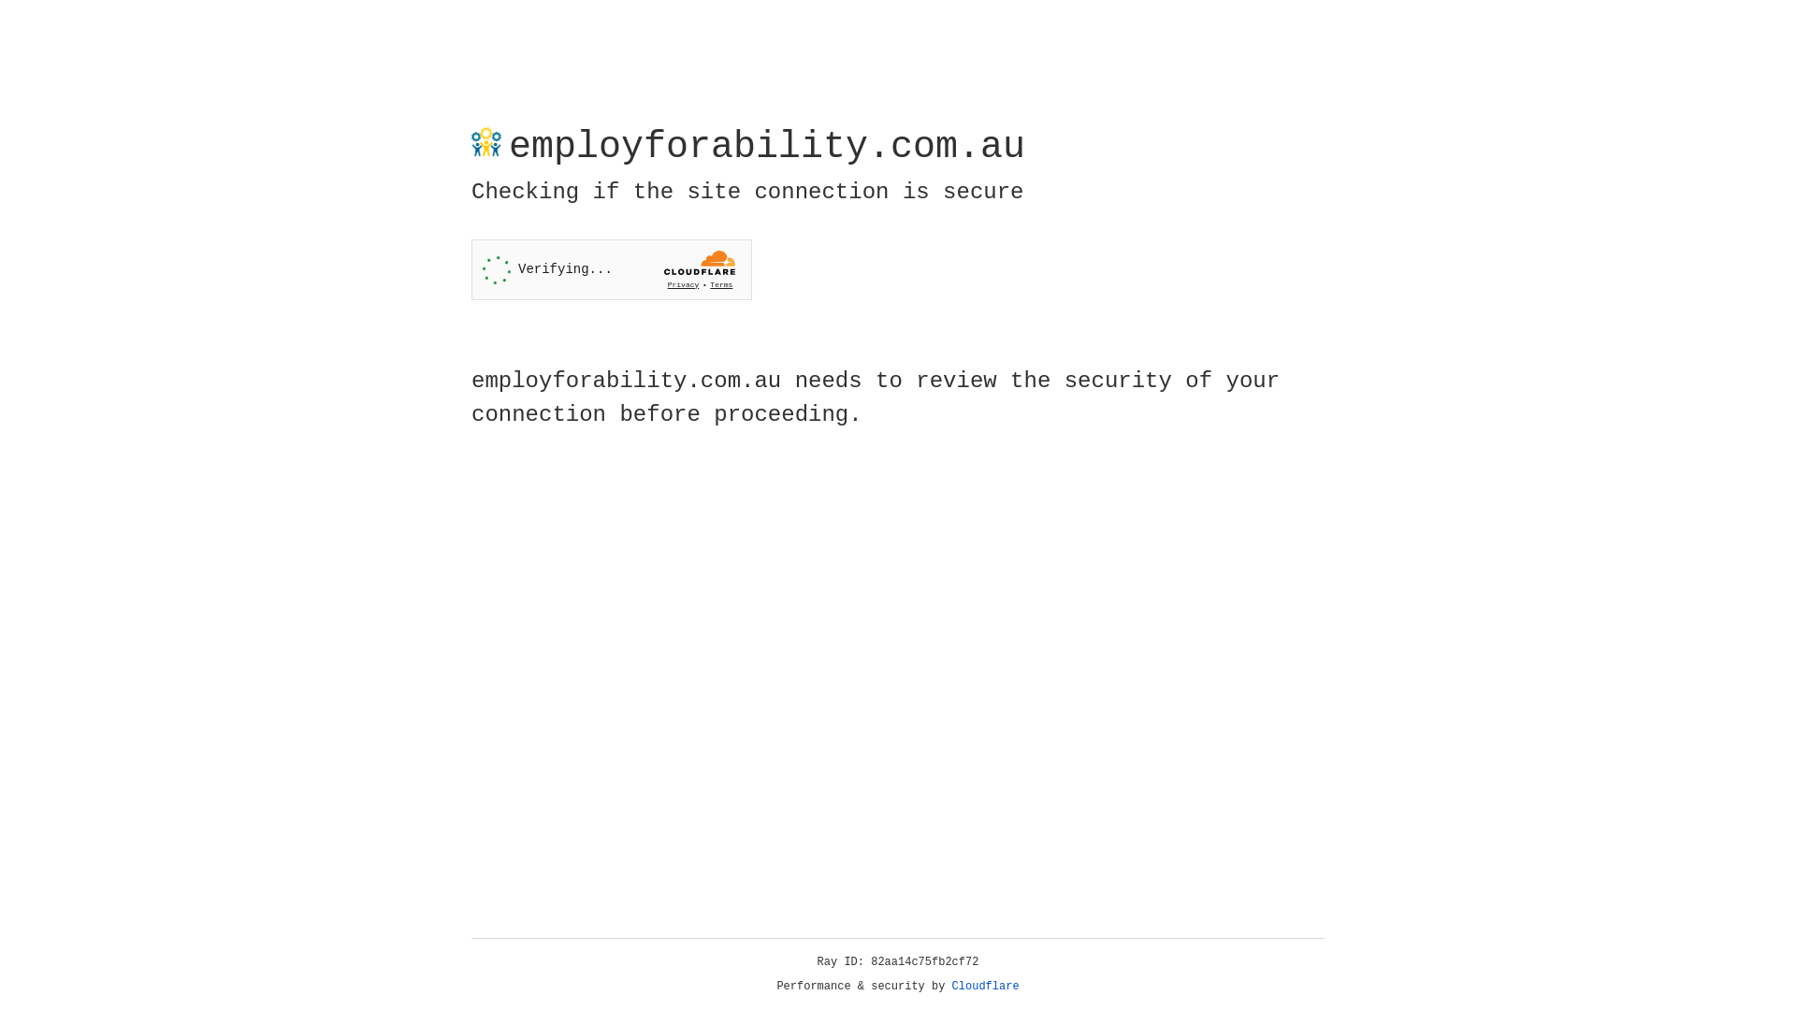 Image resolution: width=1796 pixels, height=1010 pixels. What do you see at coordinates (612, 269) in the screenshot?
I see `Widget containing a Cloudflare security challenge` at bounding box center [612, 269].